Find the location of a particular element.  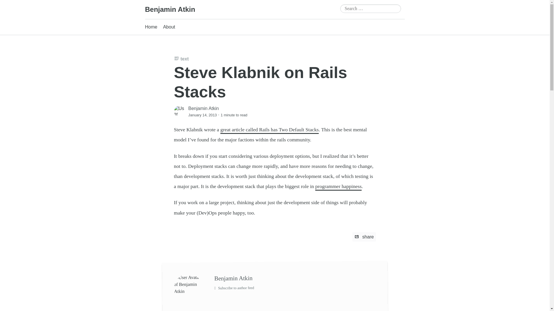

Benjamin Atkin is located at coordinates (295, 276).